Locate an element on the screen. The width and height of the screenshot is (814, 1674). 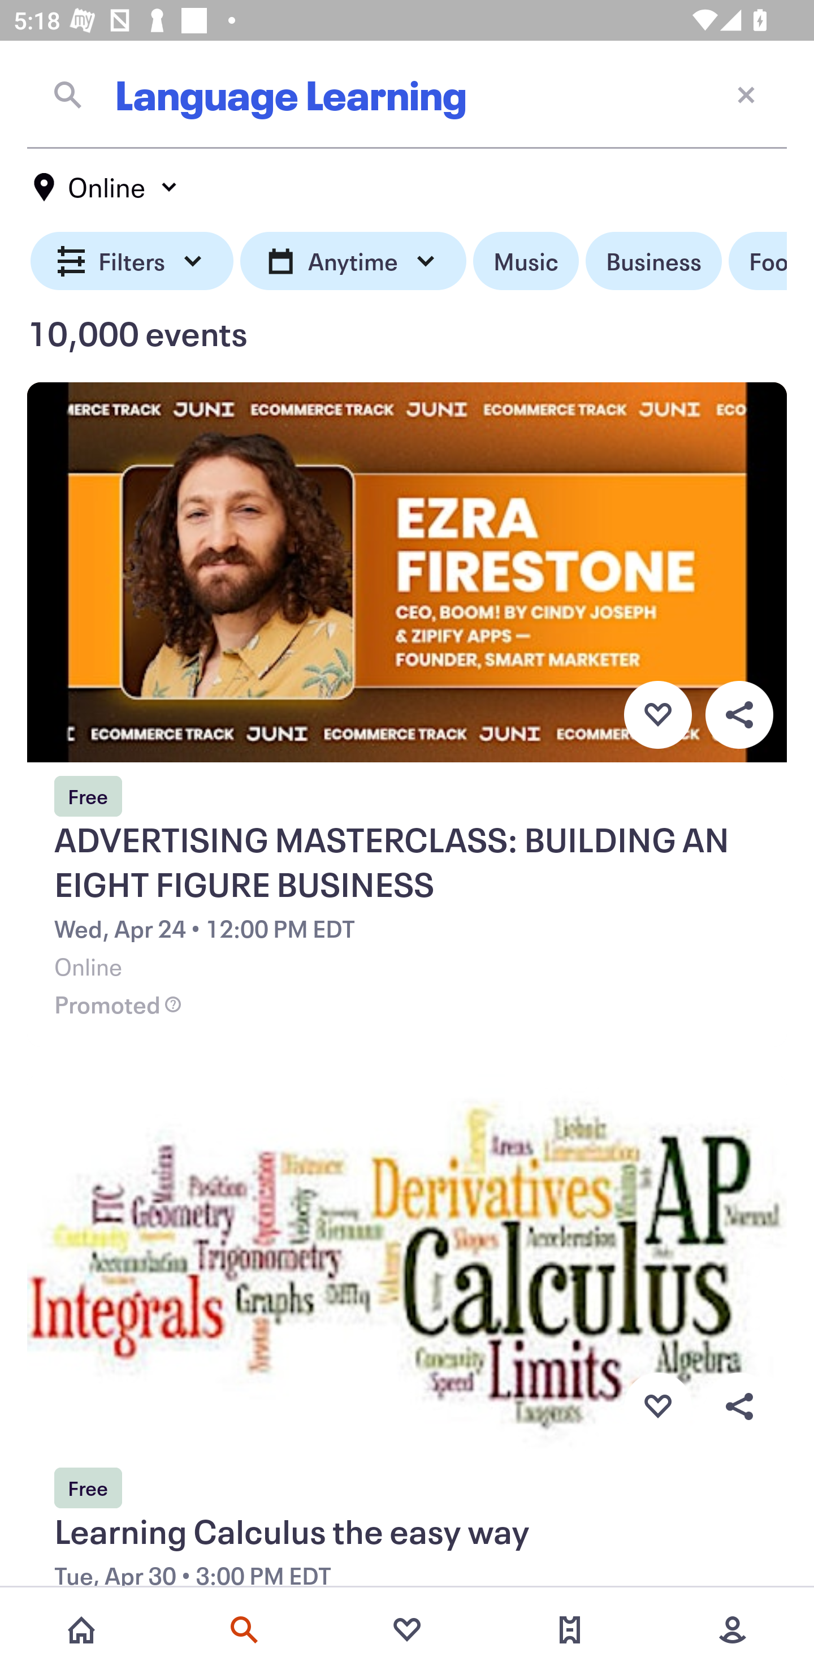
Anytime is located at coordinates (353, 261).